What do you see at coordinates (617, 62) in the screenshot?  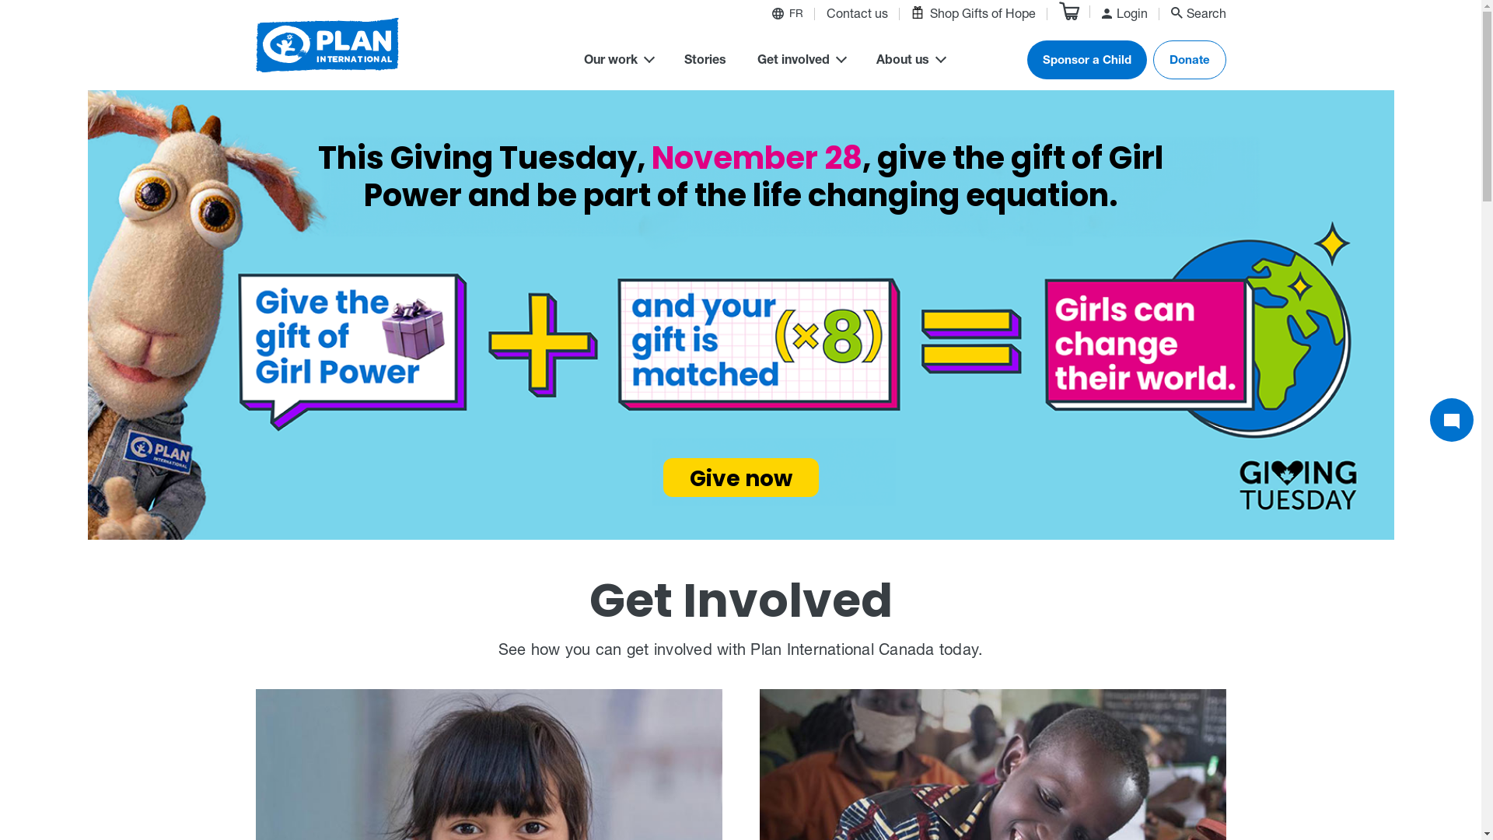 I see `Our work` at bounding box center [617, 62].